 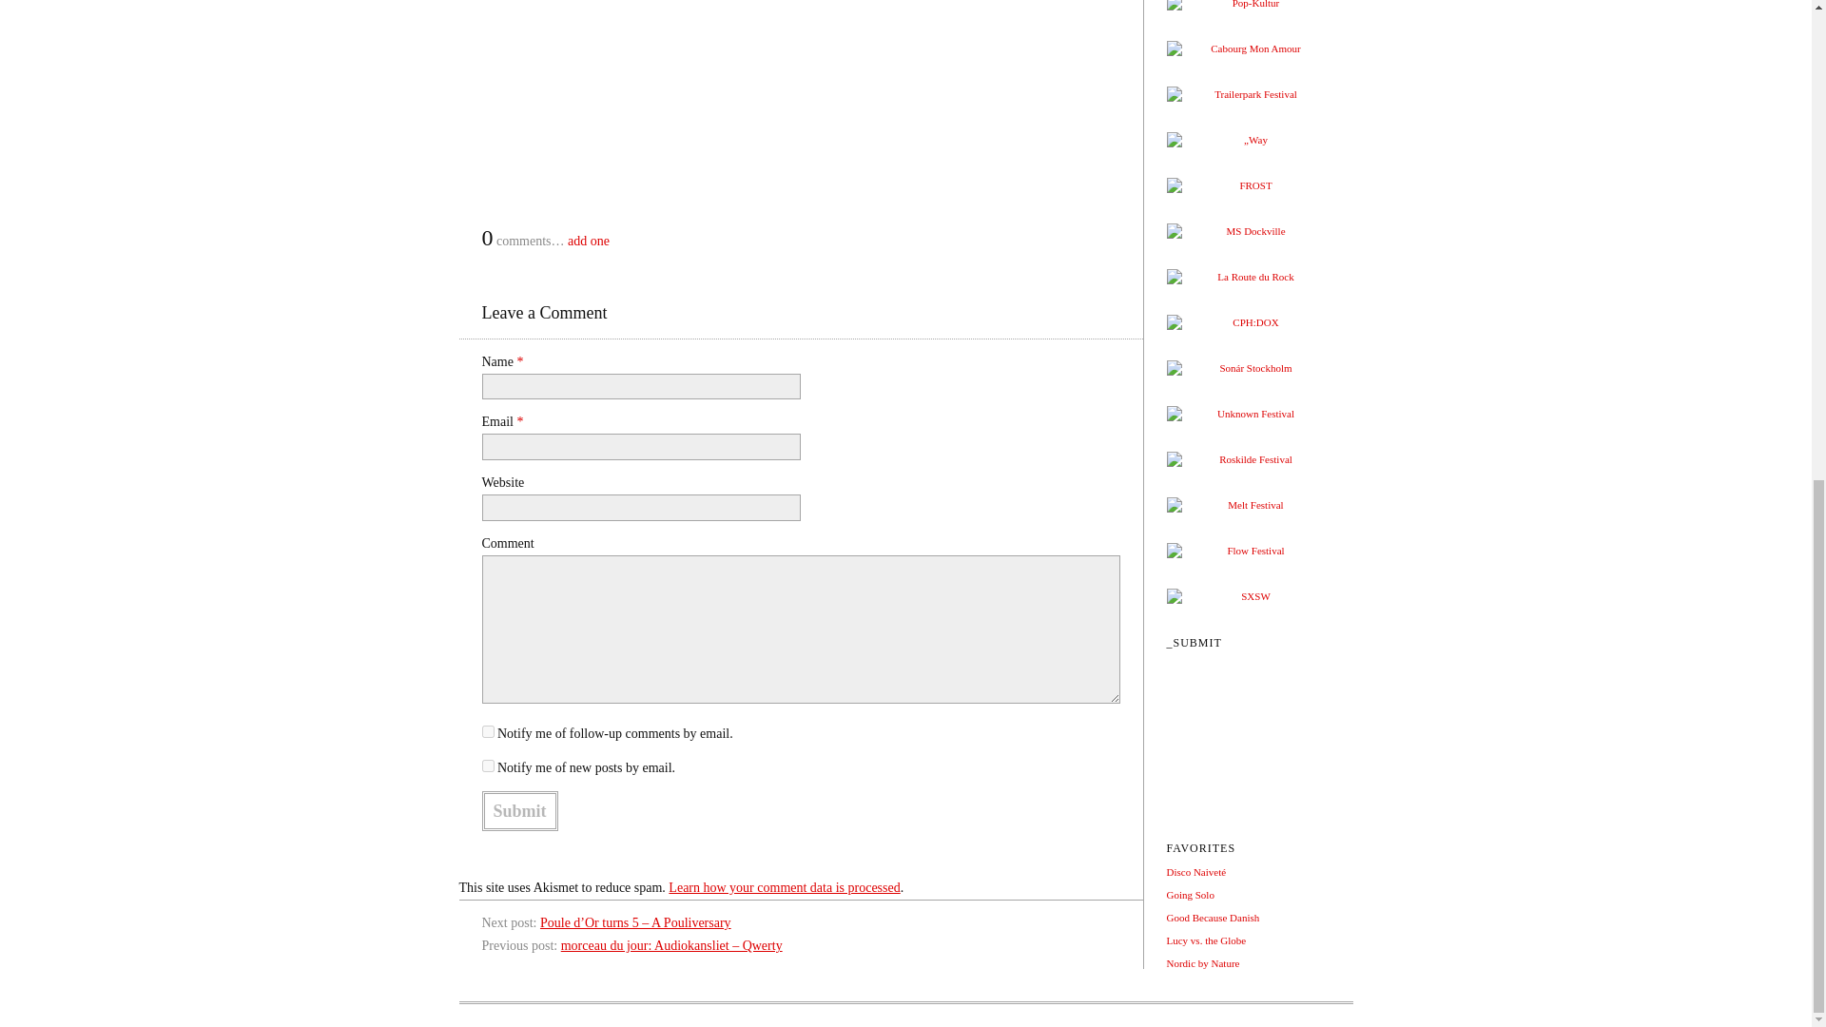 What do you see at coordinates (1206, 940) in the screenshot?
I see `one fine femme of sass` at bounding box center [1206, 940].